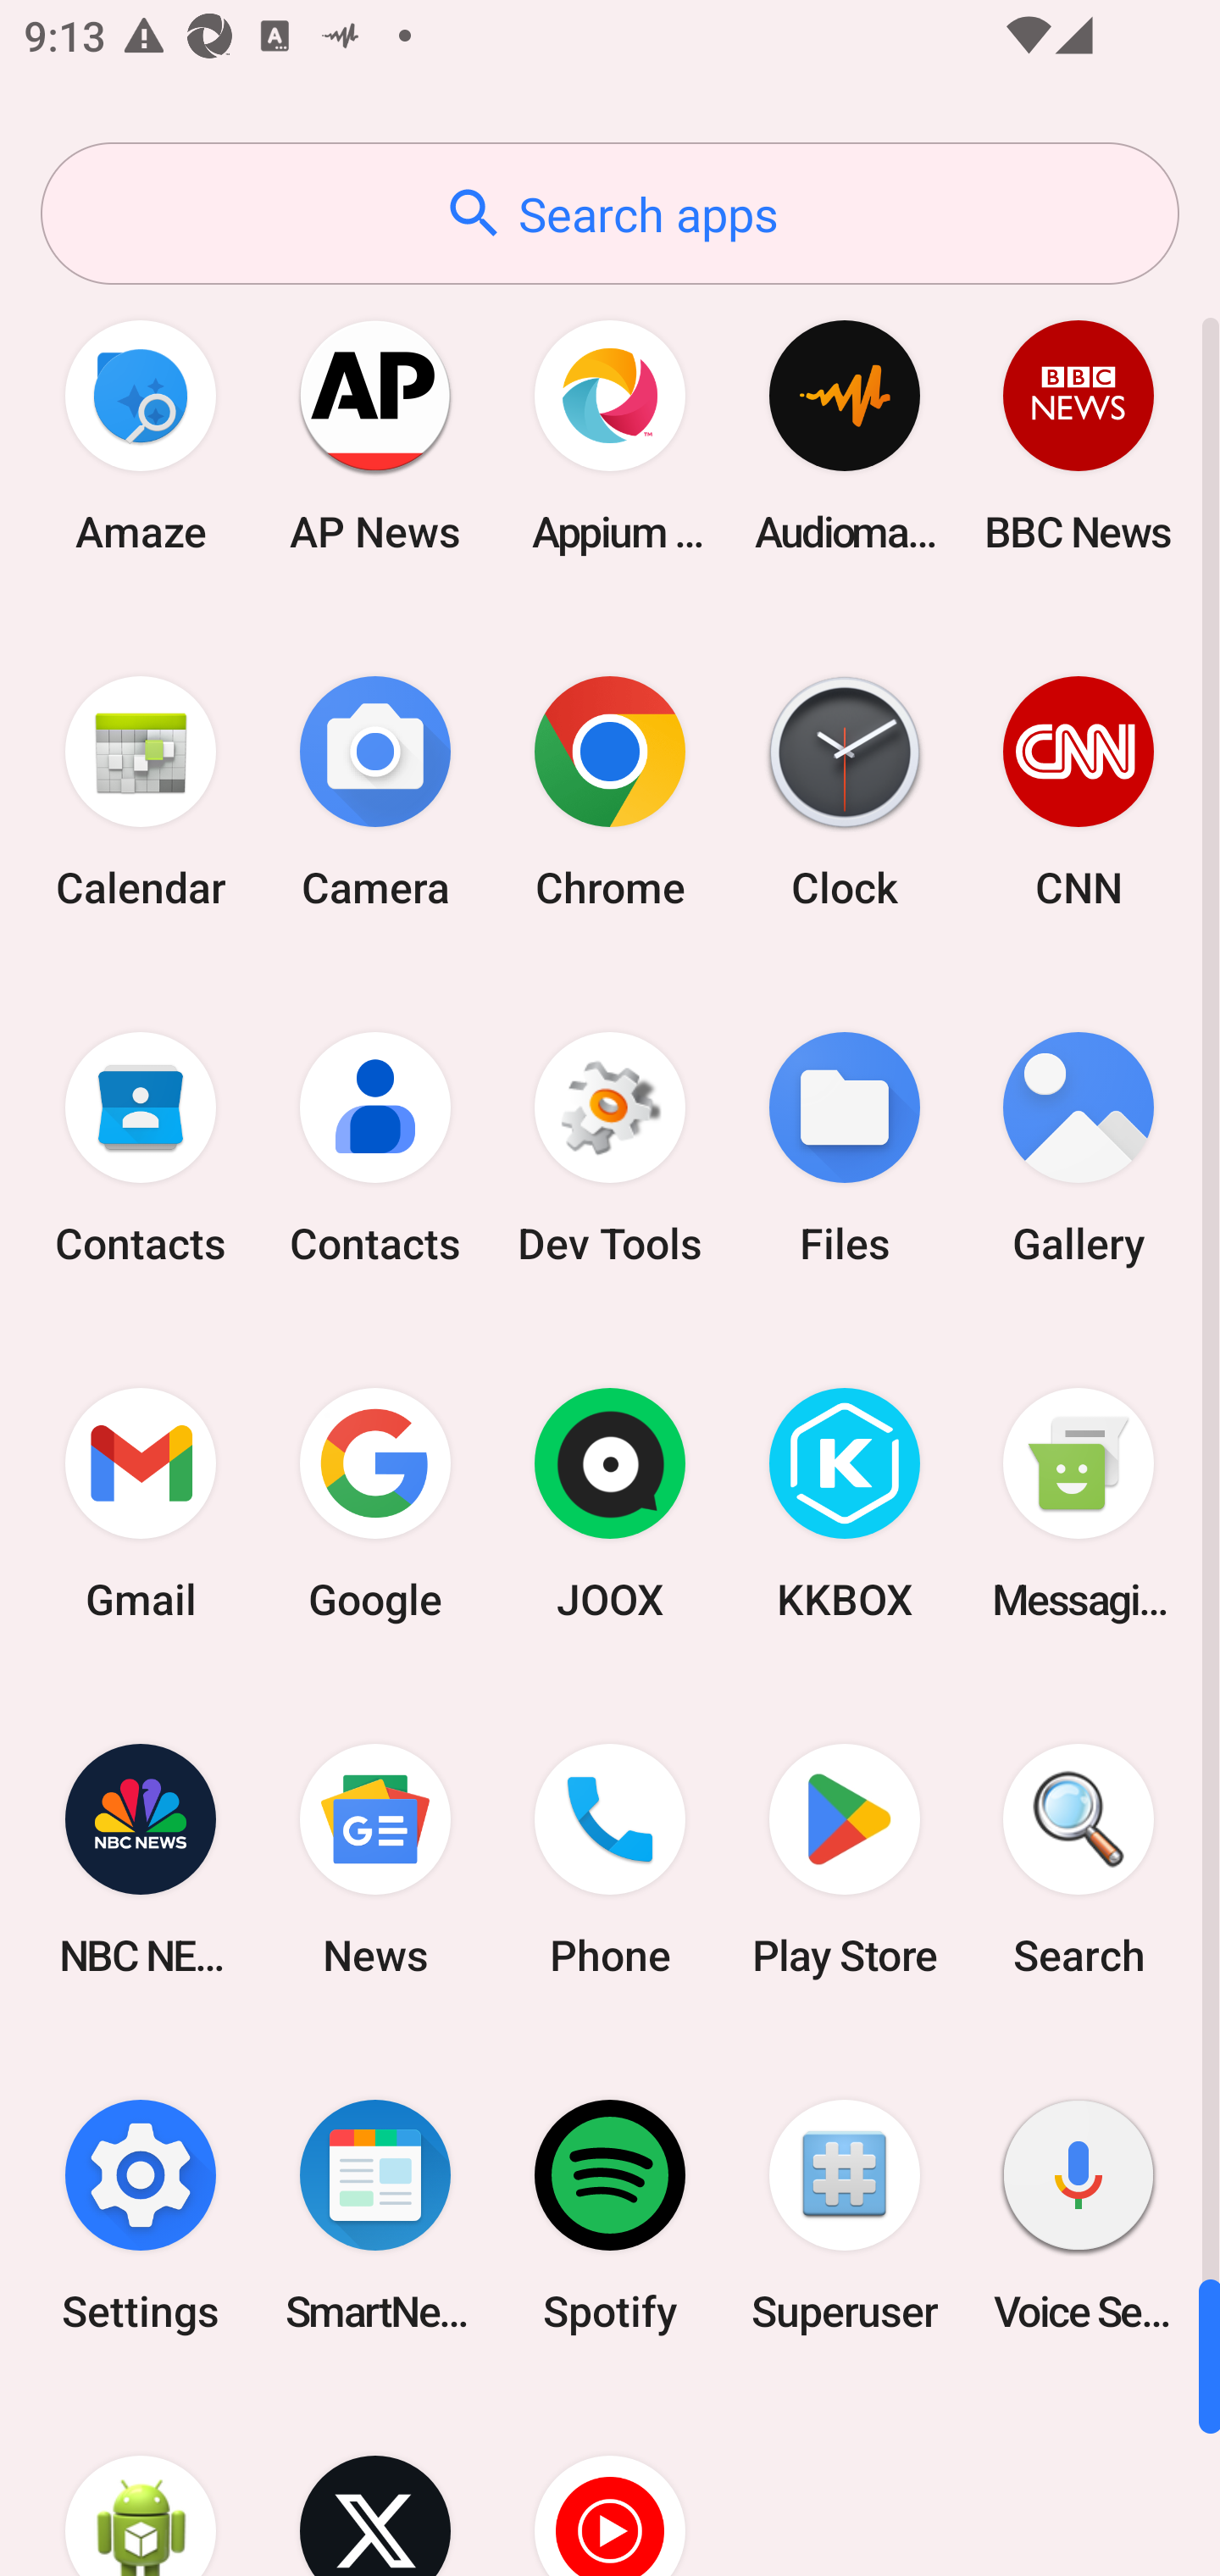  I want to click on KKBOX, so click(844, 1504).